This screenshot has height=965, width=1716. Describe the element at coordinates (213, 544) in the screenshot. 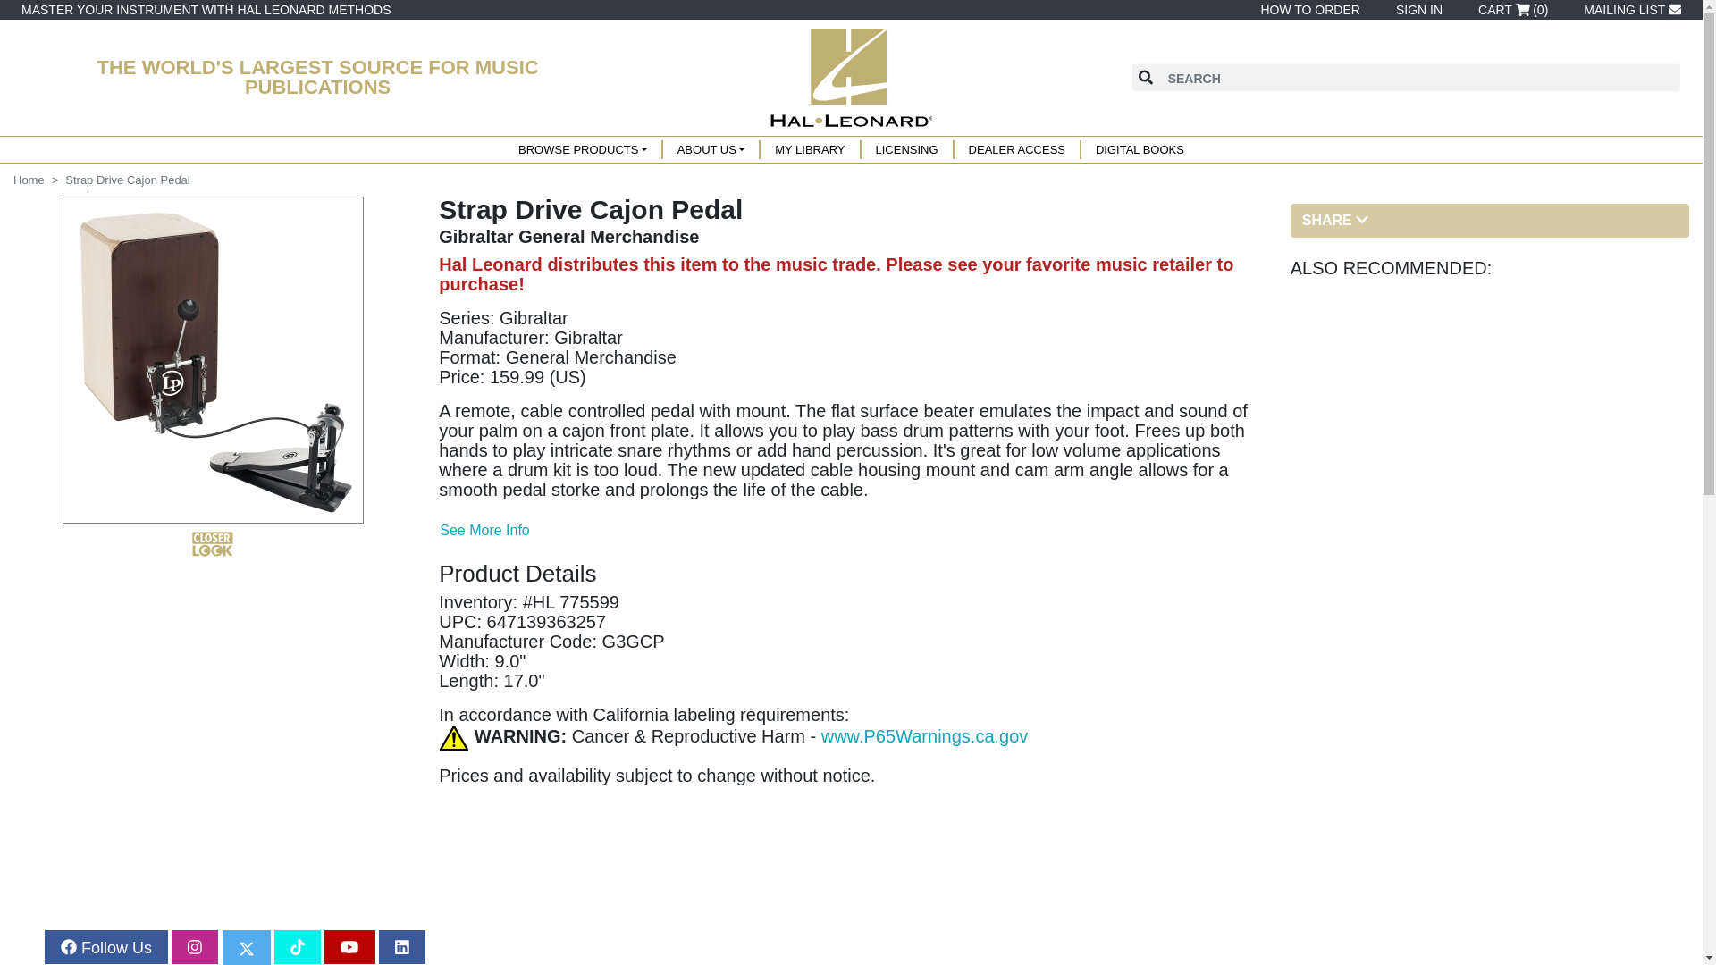

I see `Closer Look` at that location.